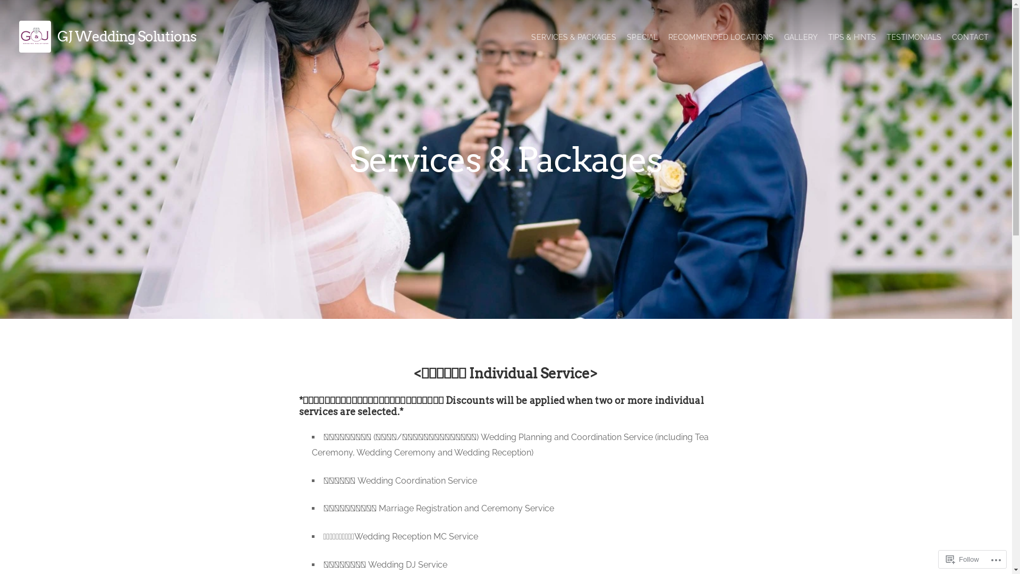  What do you see at coordinates (721, 37) in the screenshot?
I see `RECOMMENDED LOCATIONS` at bounding box center [721, 37].